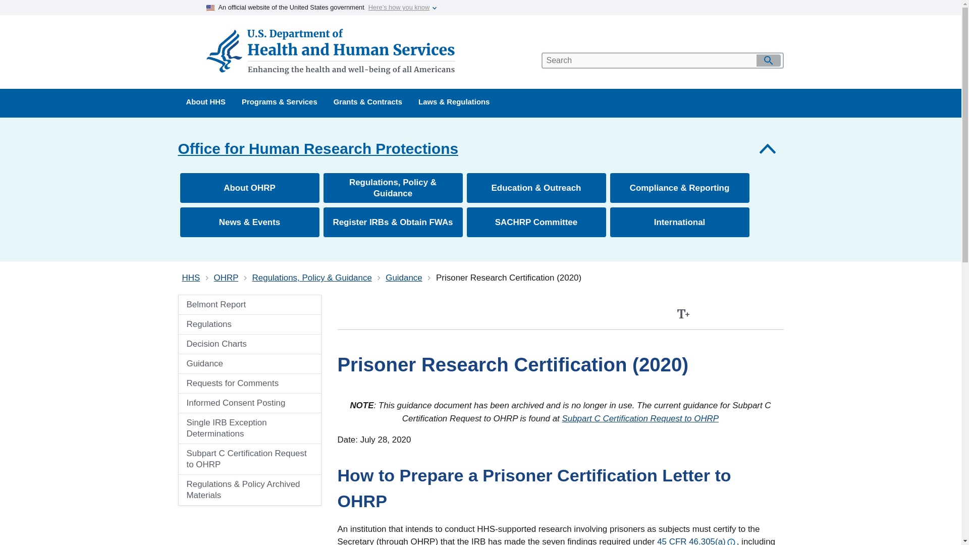 This screenshot has height=545, width=969. What do you see at coordinates (226, 278) in the screenshot?
I see `OHRP` at bounding box center [226, 278].